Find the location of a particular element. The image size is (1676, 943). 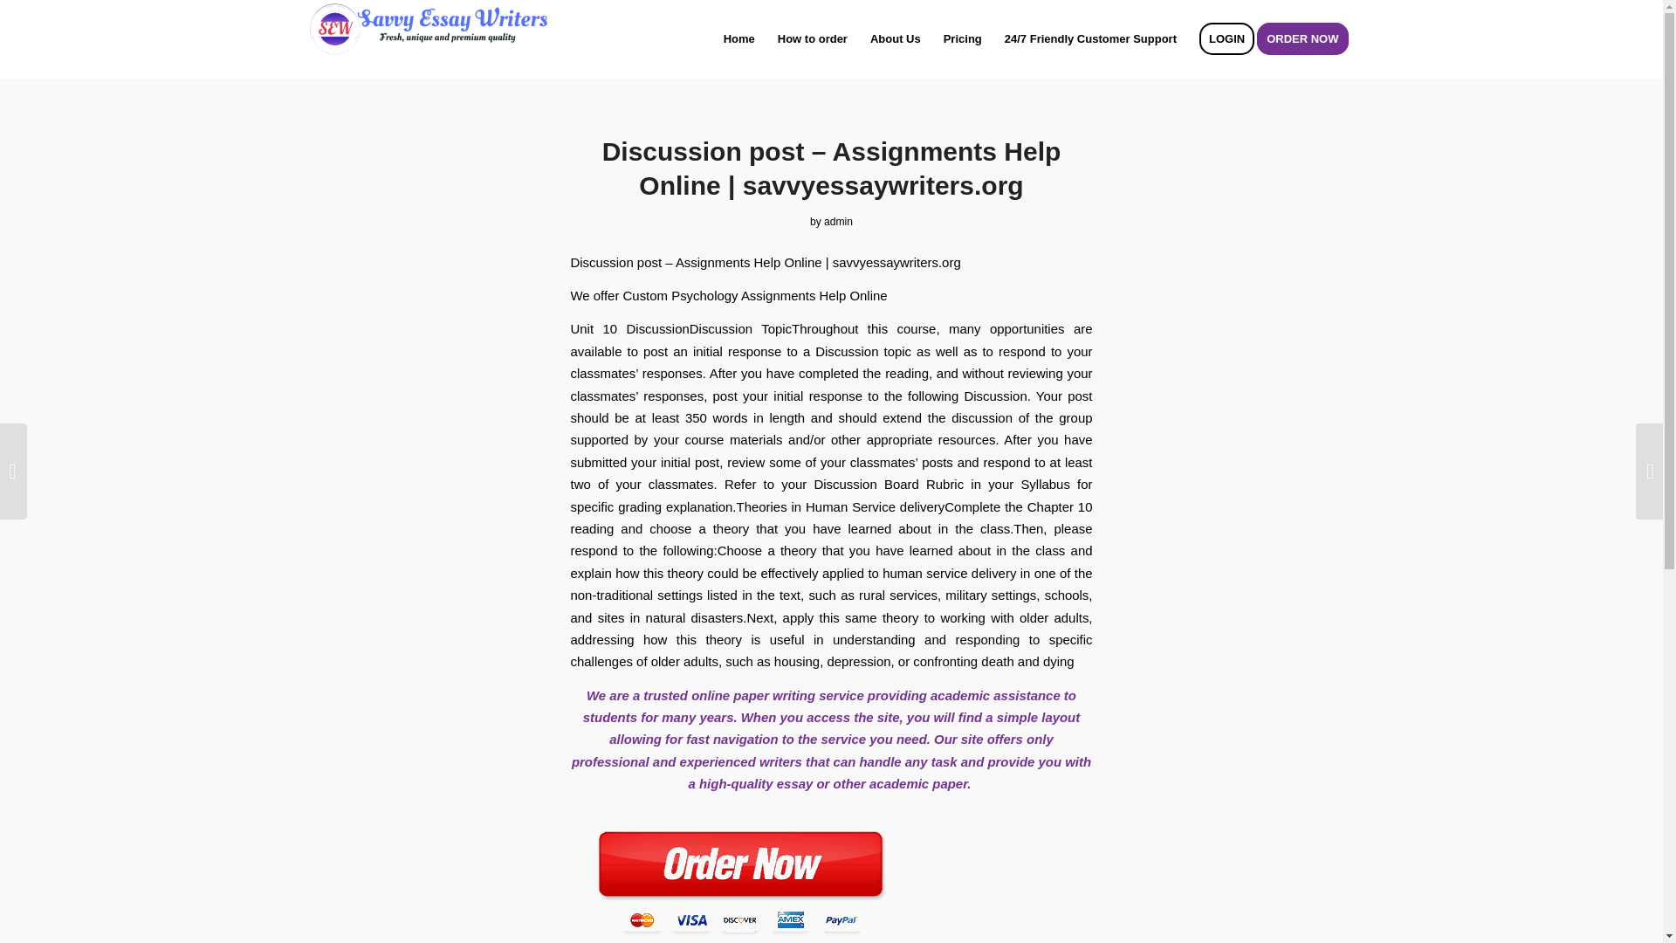

About Us is located at coordinates (895, 38).